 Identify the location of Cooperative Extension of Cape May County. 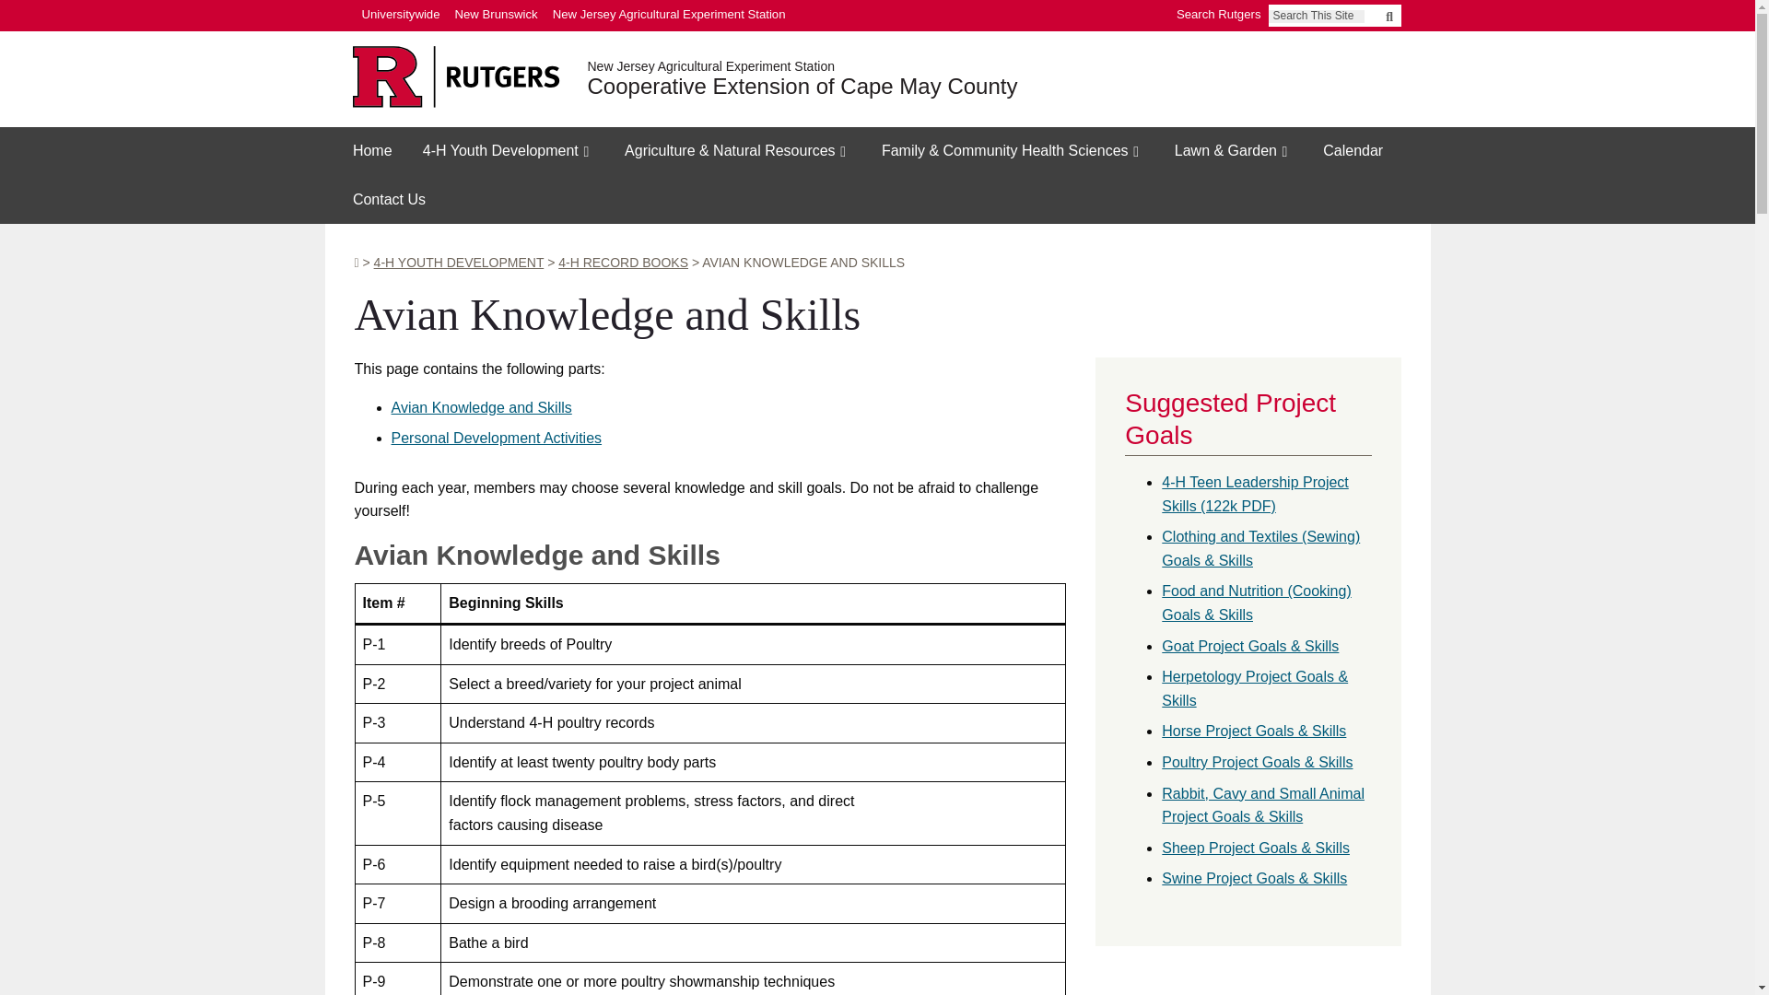
(802, 87).